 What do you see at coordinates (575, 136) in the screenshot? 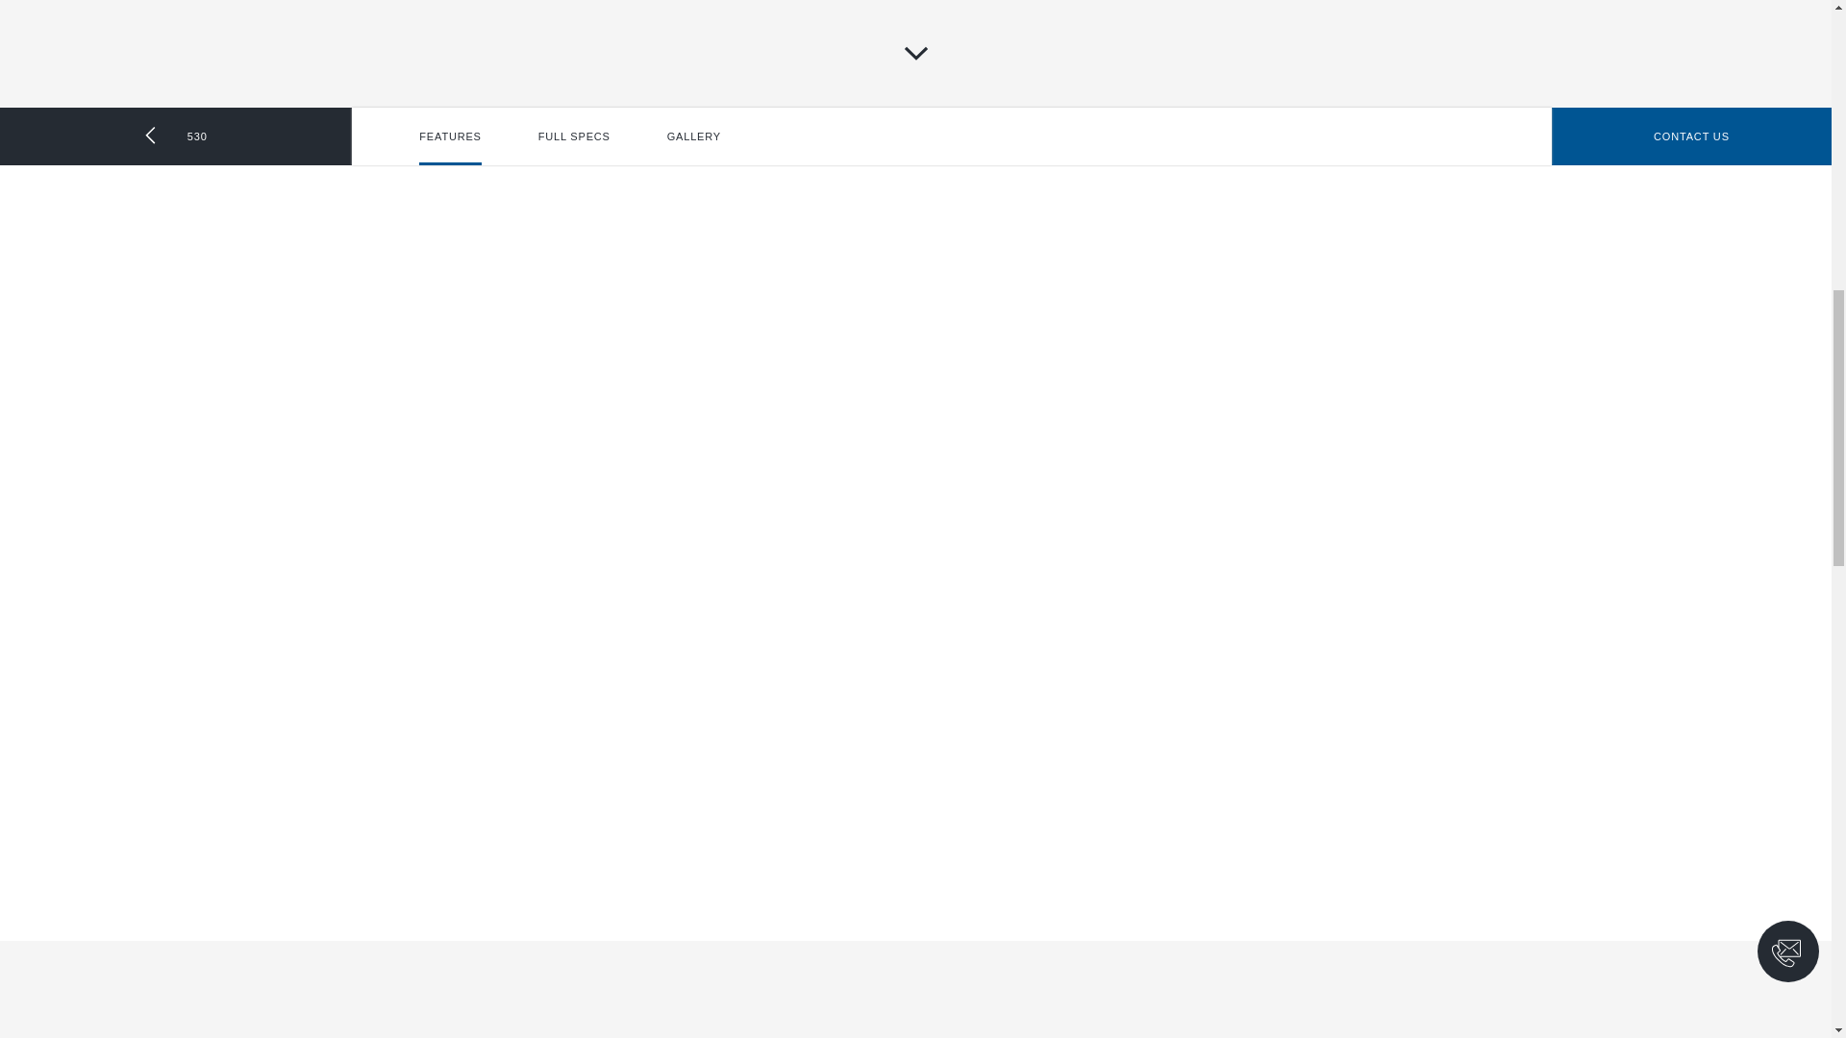
I see `FULL SPECS` at bounding box center [575, 136].